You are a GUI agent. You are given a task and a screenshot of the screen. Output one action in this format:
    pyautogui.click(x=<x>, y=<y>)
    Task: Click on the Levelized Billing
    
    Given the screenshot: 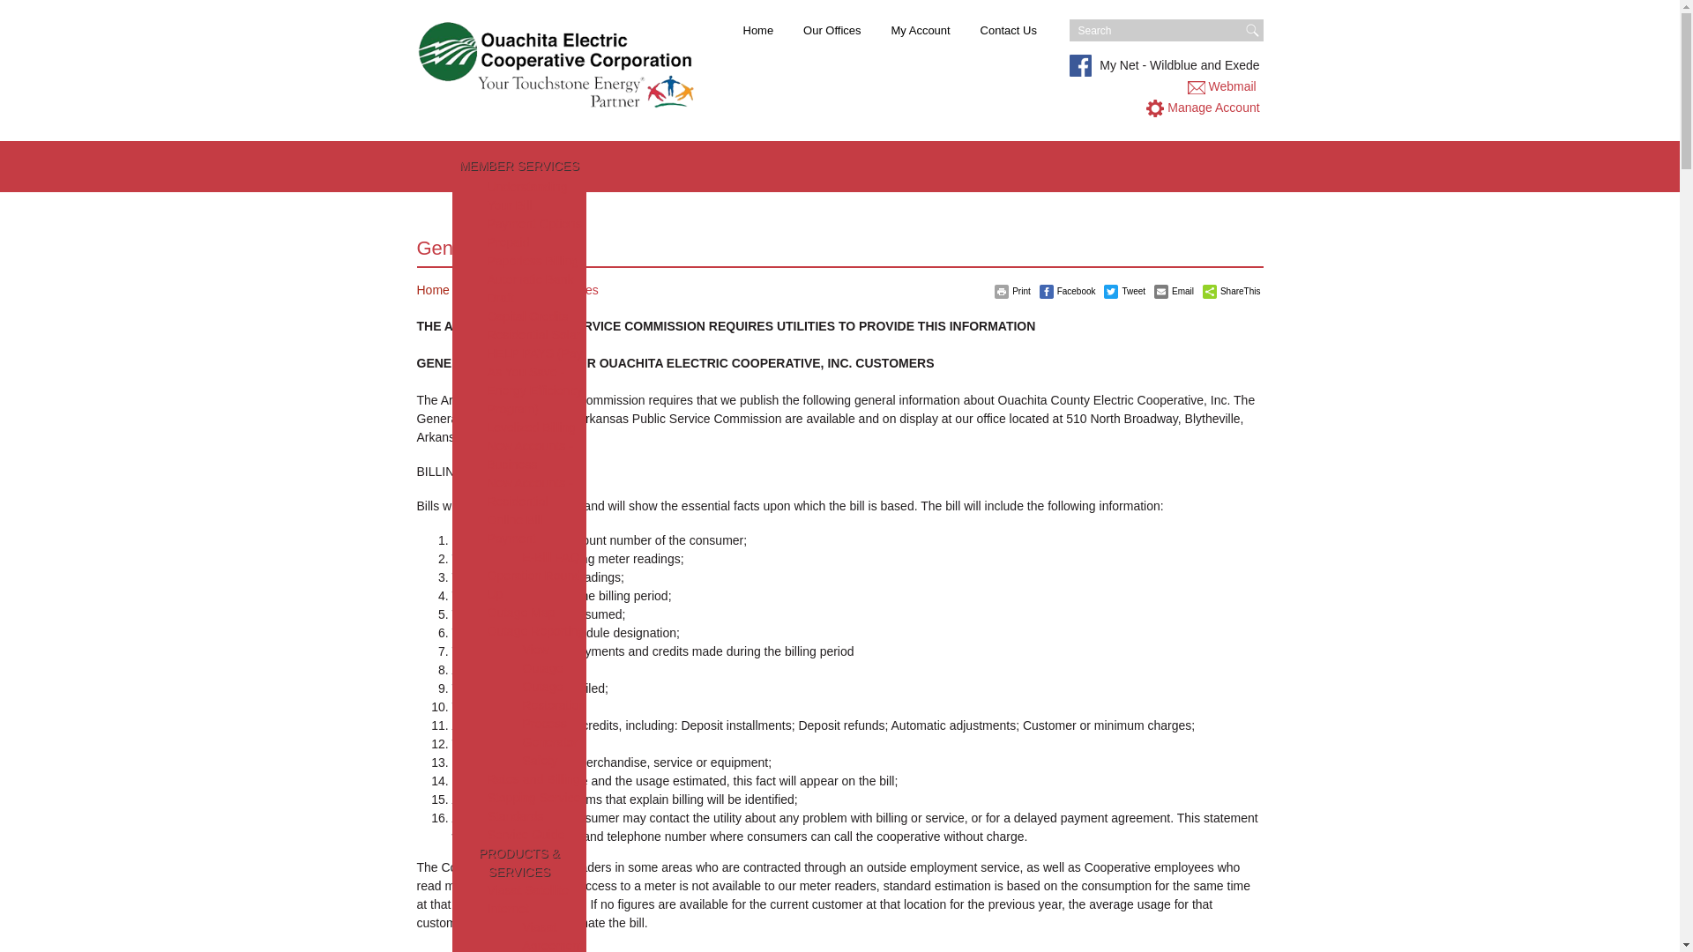 What is the action you would take?
    pyautogui.click(x=531, y=427)
    